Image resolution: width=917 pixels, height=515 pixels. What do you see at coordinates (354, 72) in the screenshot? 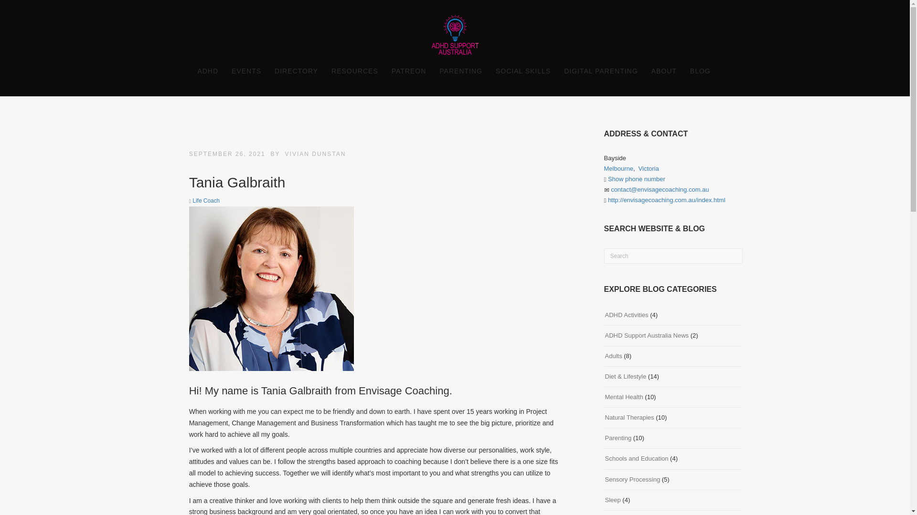
I see `RESOURCES` at bounding box center [354, 72].